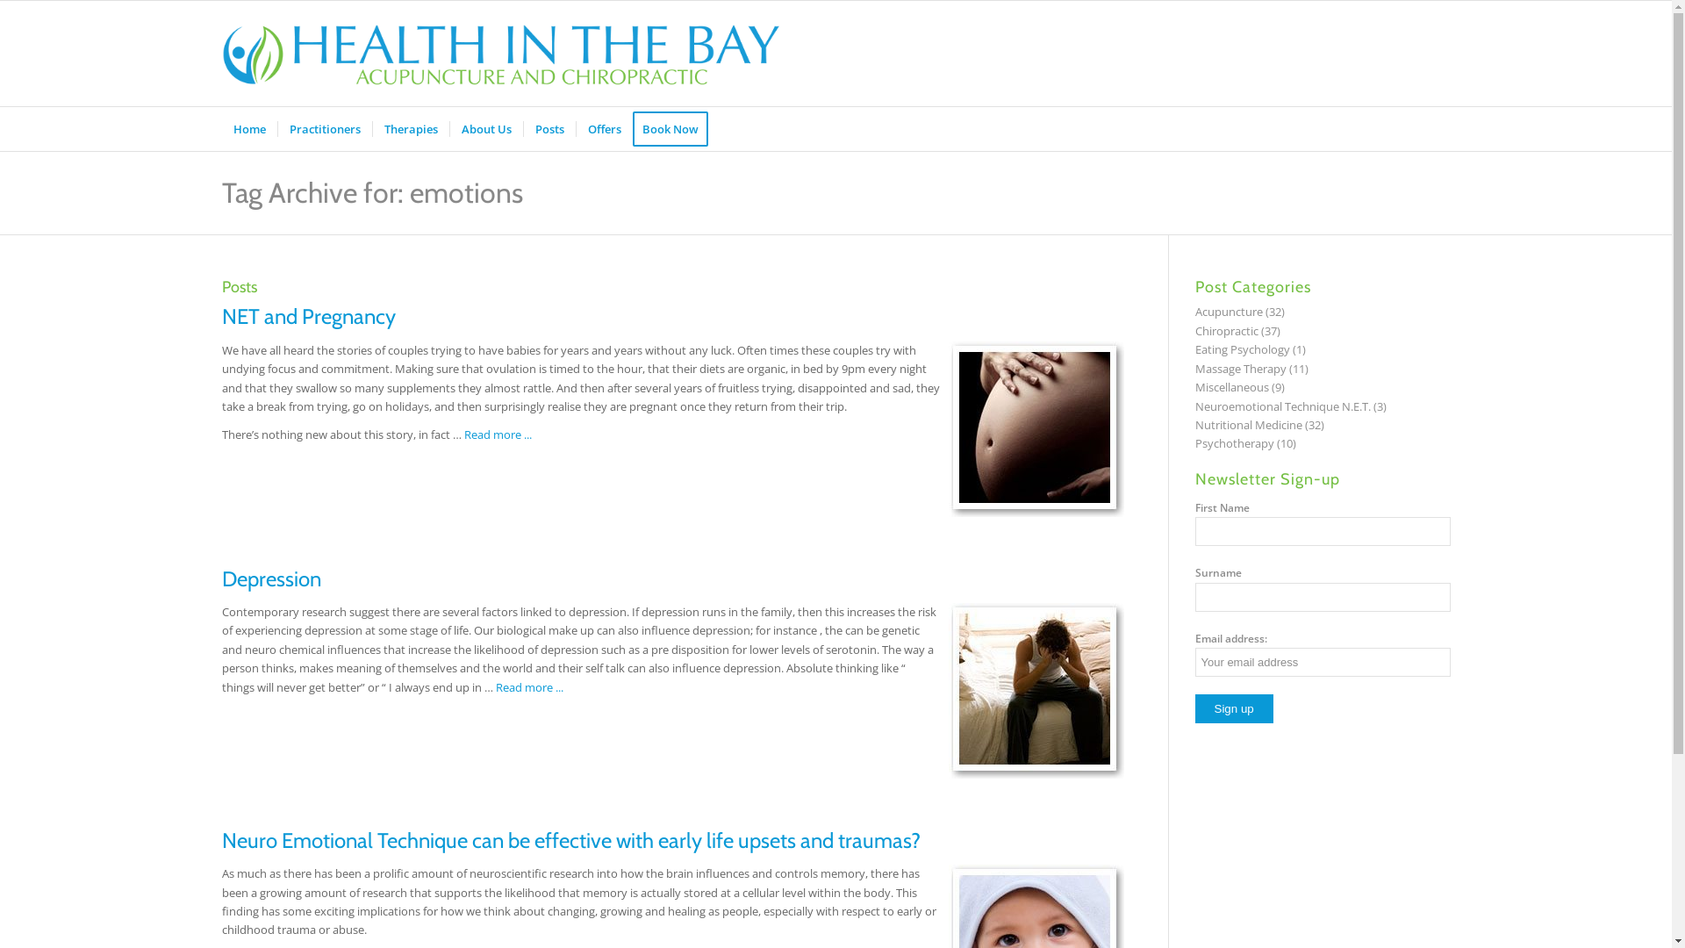  Describe the element at coordinates (270, 579) in the screenshot. I see `Depression` at that location.